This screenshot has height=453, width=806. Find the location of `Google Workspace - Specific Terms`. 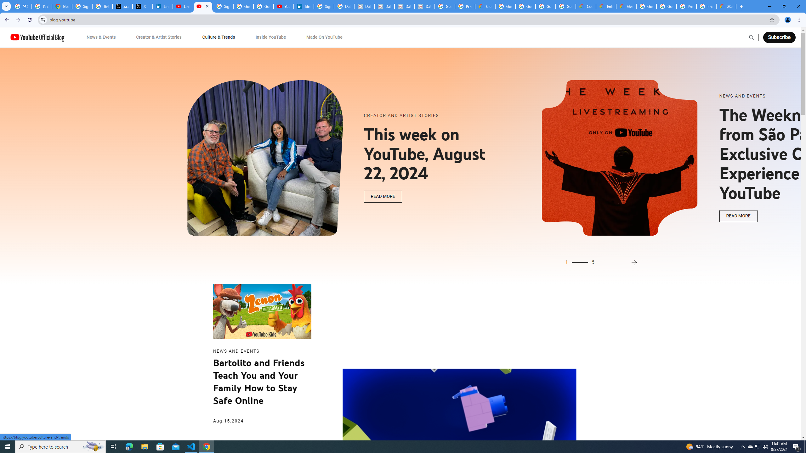

Google Workspace - Specific Terms is located at coordinates (566, 6).